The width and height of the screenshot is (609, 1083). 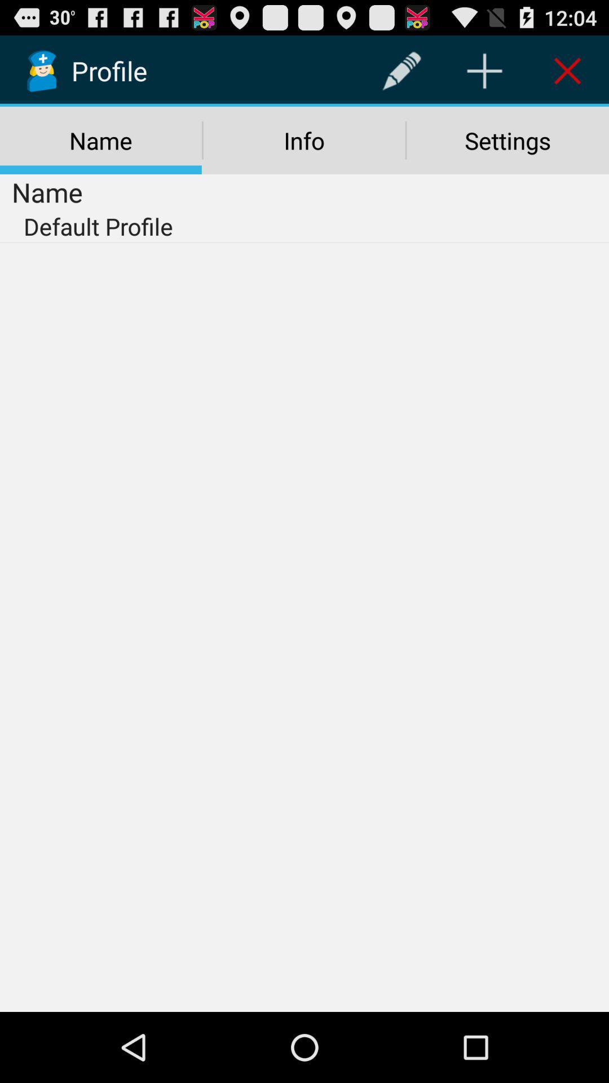 What do you see at coordinates (507, 140) in the screenshot?
I see `press settings icon` at bounding box center [507, 140].